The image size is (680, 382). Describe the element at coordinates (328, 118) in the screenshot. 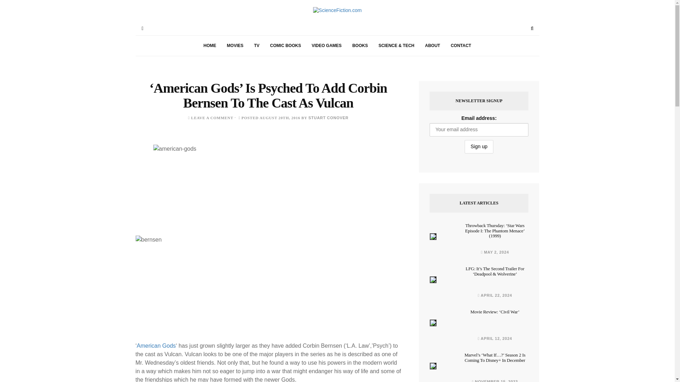

I see `STUART CONOVER` at that location.